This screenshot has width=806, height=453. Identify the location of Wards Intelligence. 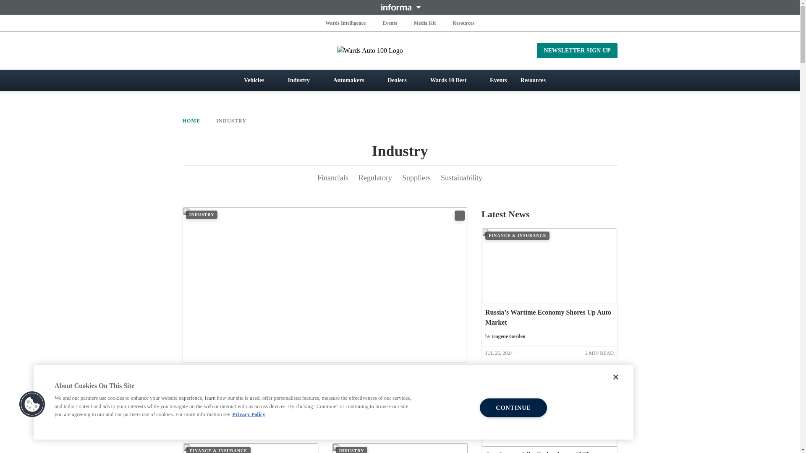
(345, 23).